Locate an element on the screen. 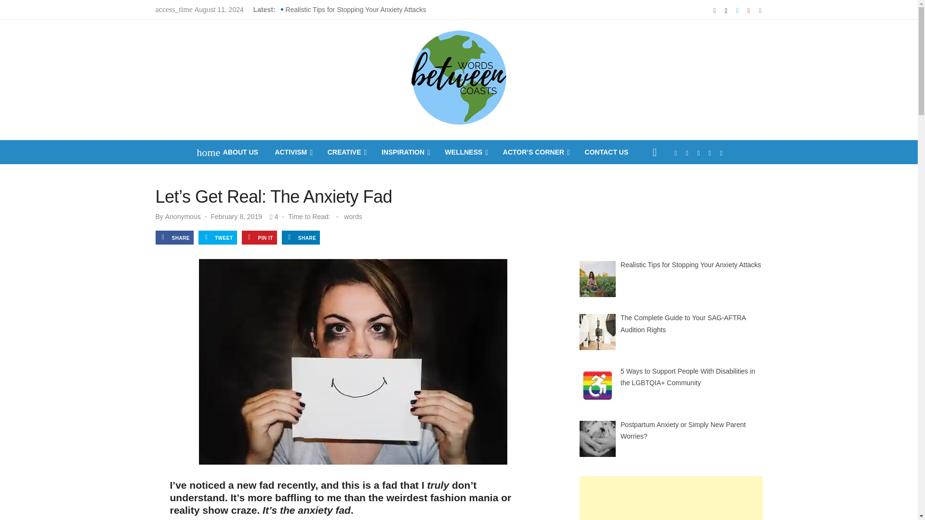 The image size is (925, 520). Share on Pinterest is located at coordinates (259, 237).